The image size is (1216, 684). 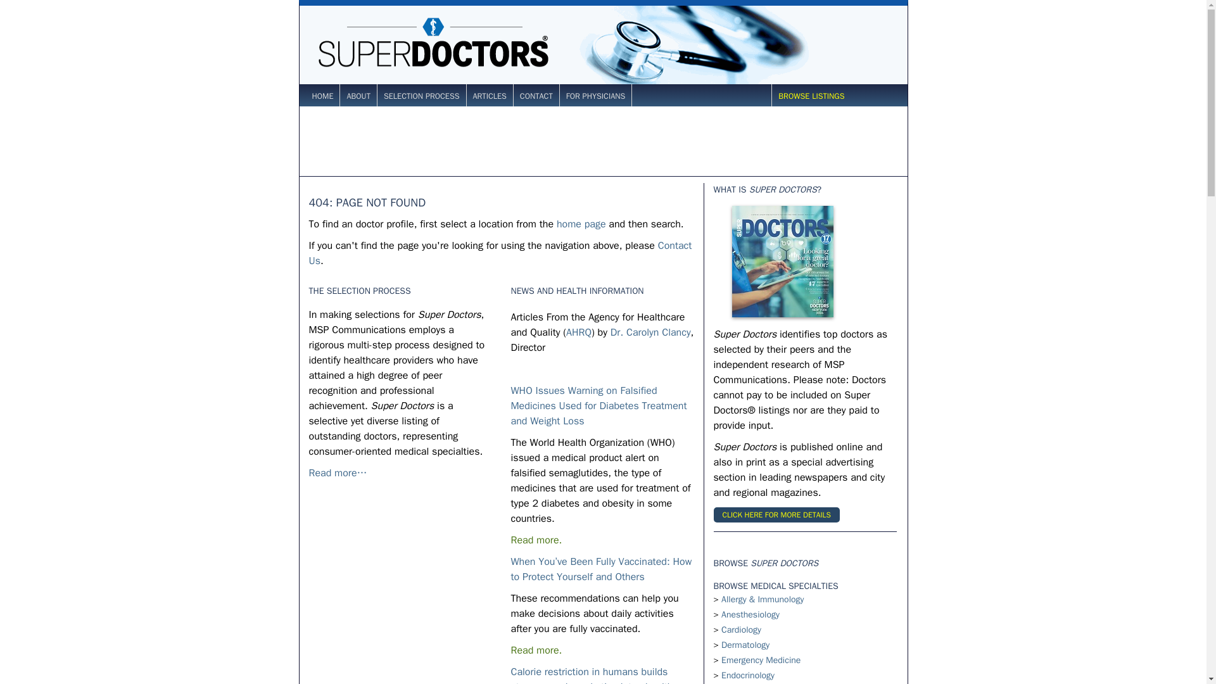 What do you see at coordinates (500, 253) in the screenshot?
I see `Contact Us` at bounding box center [500, 253].